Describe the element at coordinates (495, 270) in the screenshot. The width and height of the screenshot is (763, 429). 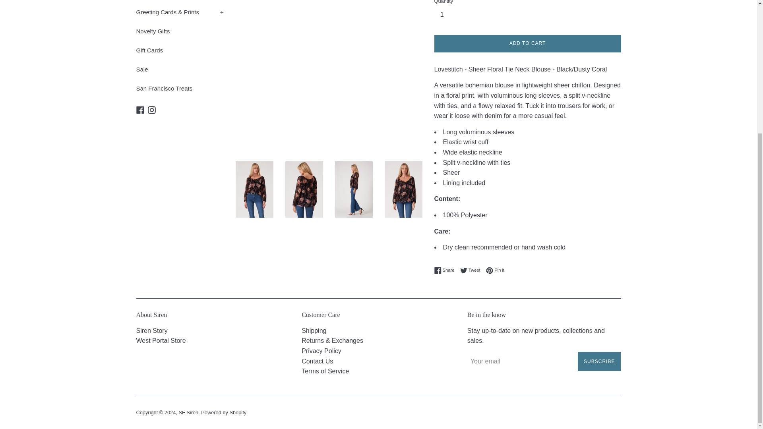
I see `Pin on Pinterest` at that location.